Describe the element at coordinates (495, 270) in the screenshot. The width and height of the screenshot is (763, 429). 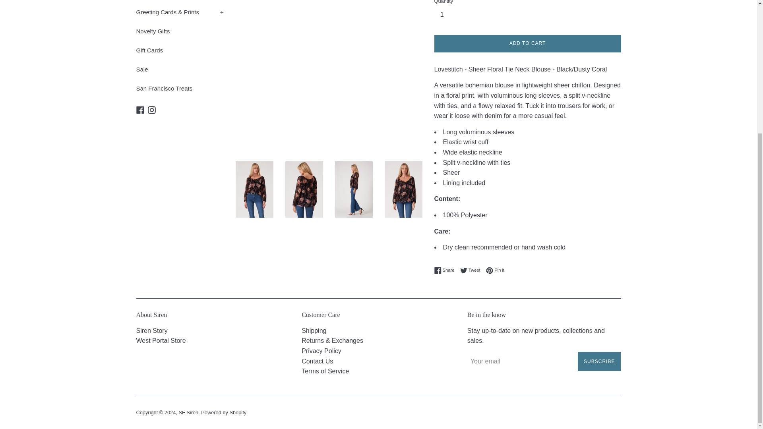
I see `Pin on Pinterest` at that location.